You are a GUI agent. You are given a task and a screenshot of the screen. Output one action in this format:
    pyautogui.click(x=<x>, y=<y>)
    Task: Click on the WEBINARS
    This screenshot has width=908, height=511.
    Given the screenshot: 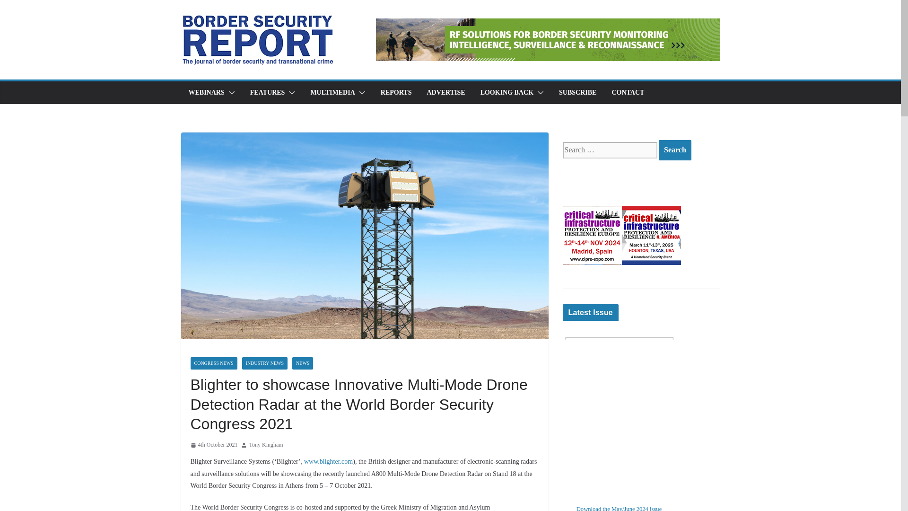 What is the action you would take?
    pyautogui.click(x=206, y=93)
    